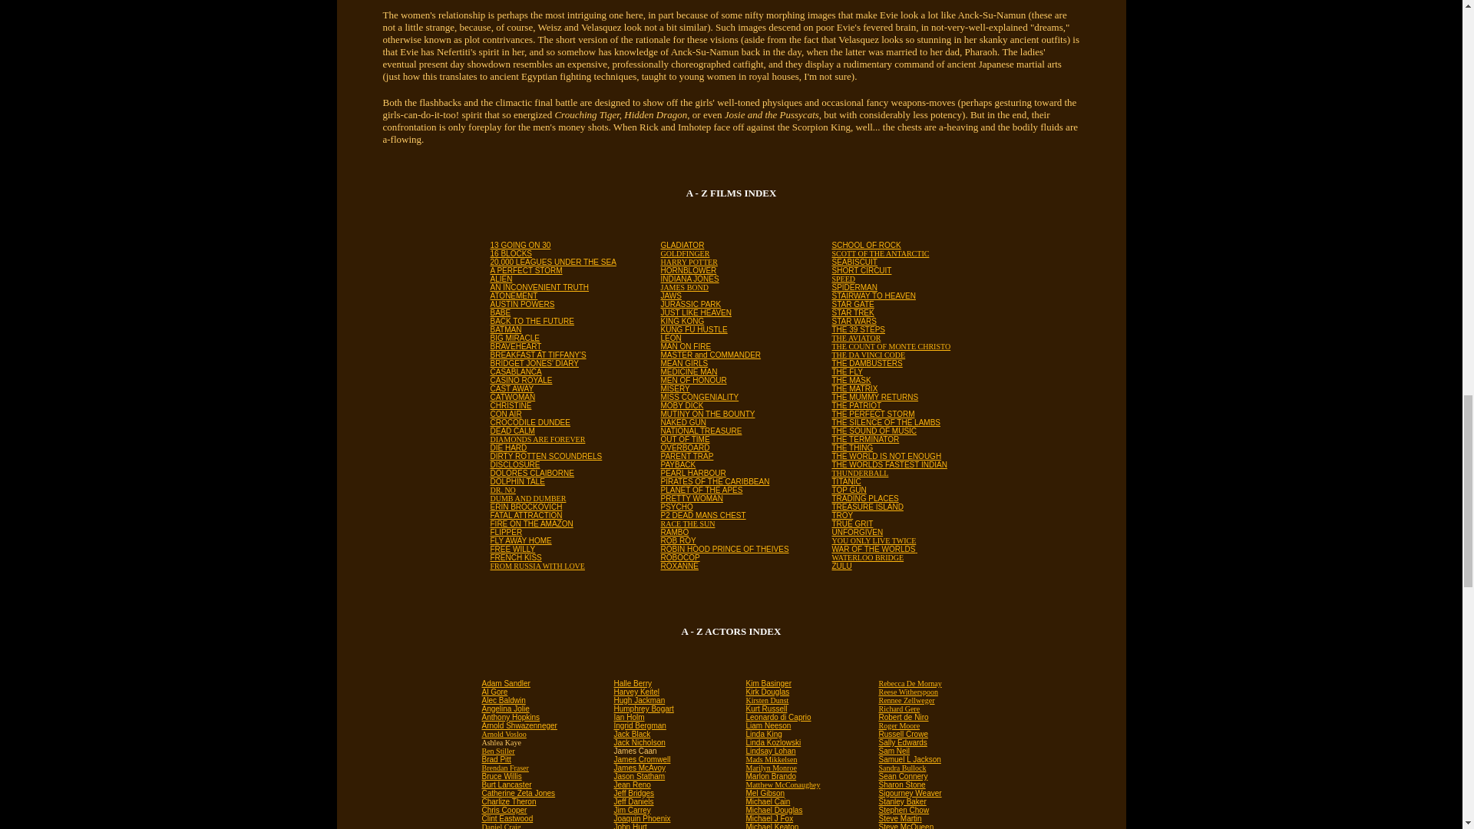 Image resolution: width=1474 pixels, height=829 pixels. What do you see at coordinates (539, 286) in the screenshot?
I see `AN INCONVENIENT TRUTH` at bounding box center [539, 286].